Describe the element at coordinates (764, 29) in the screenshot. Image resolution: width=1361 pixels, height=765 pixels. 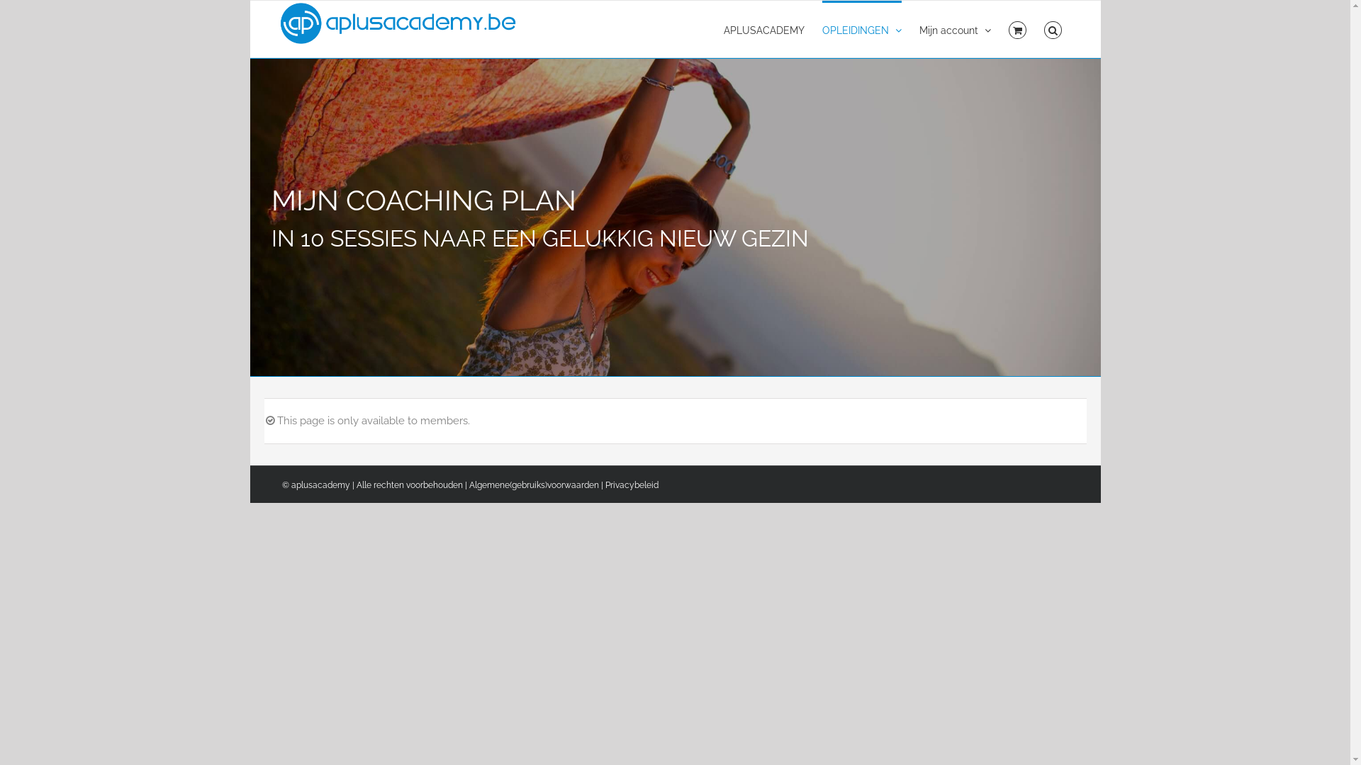
I see `APLUSACADEMY` at that location.